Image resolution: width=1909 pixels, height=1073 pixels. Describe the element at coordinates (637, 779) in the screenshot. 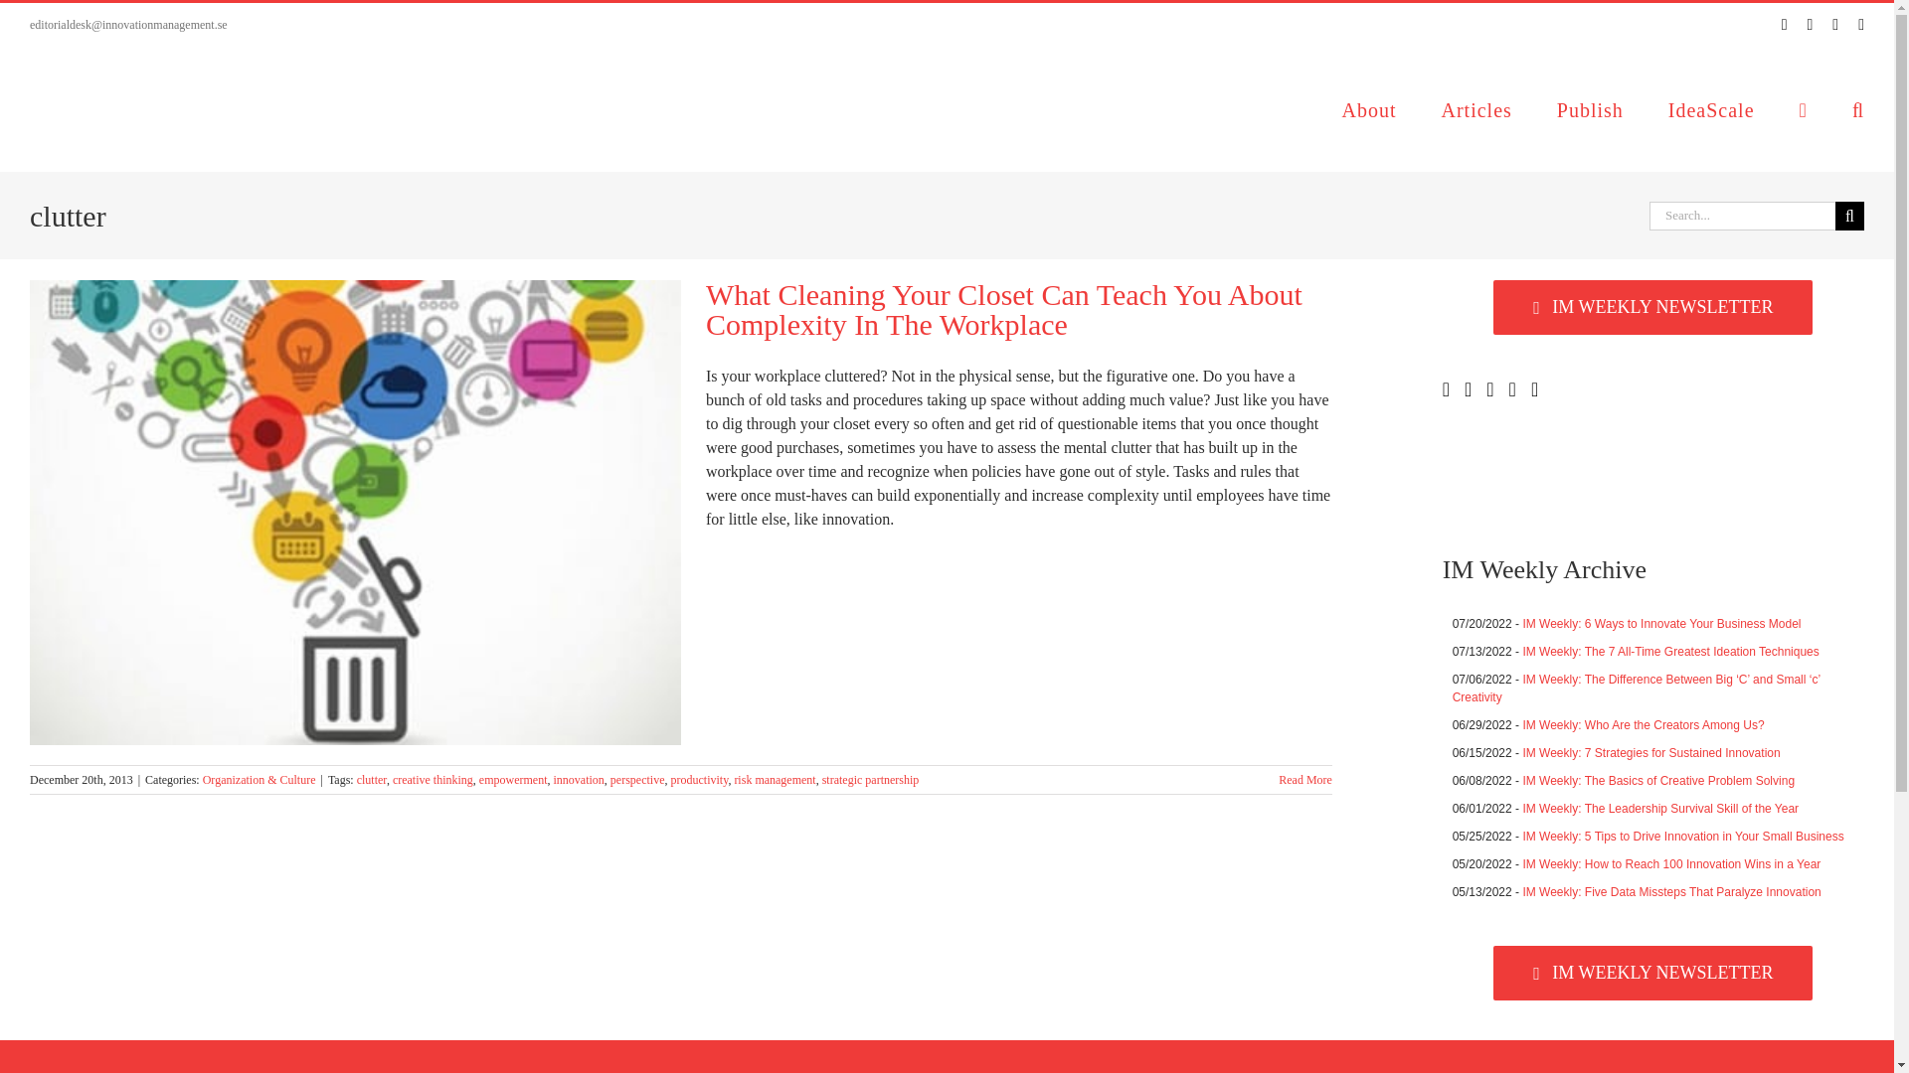

I see `perspective` at that location.